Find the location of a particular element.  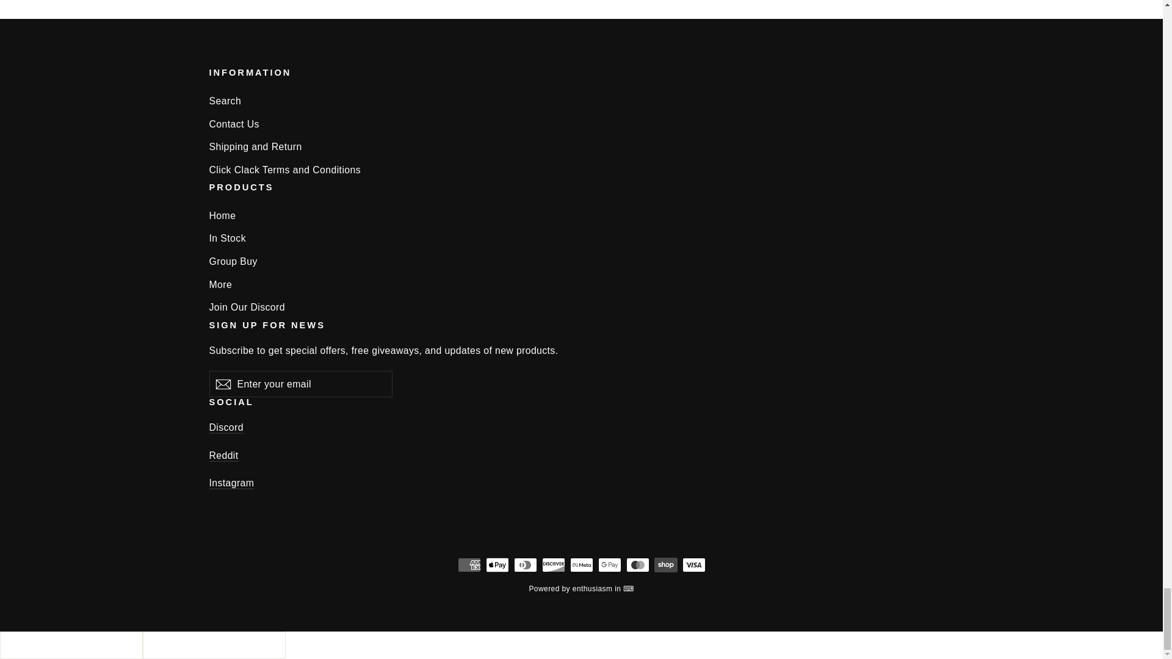

ClickClack.io Discord is located at coordinates (225, 428).